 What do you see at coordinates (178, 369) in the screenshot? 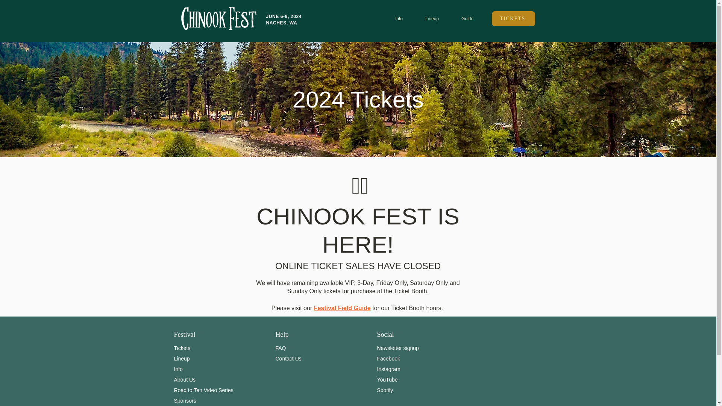
I see `Info` at bounding box center [178, 369].